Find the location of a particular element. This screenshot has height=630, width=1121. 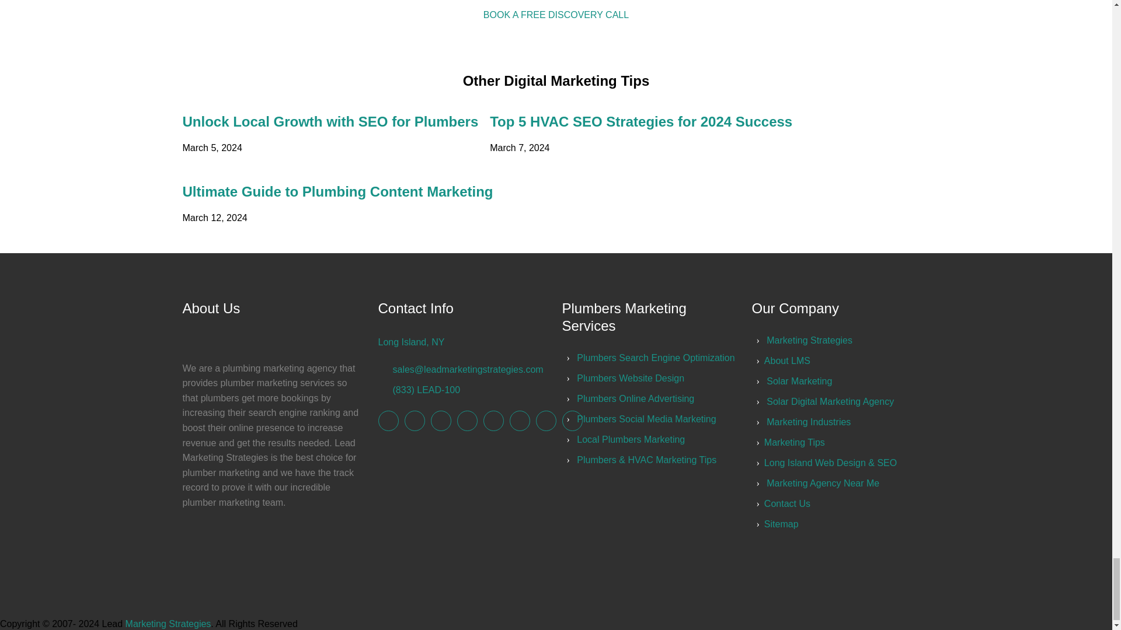

PPC Advertising is located at coordinates (631, 378).